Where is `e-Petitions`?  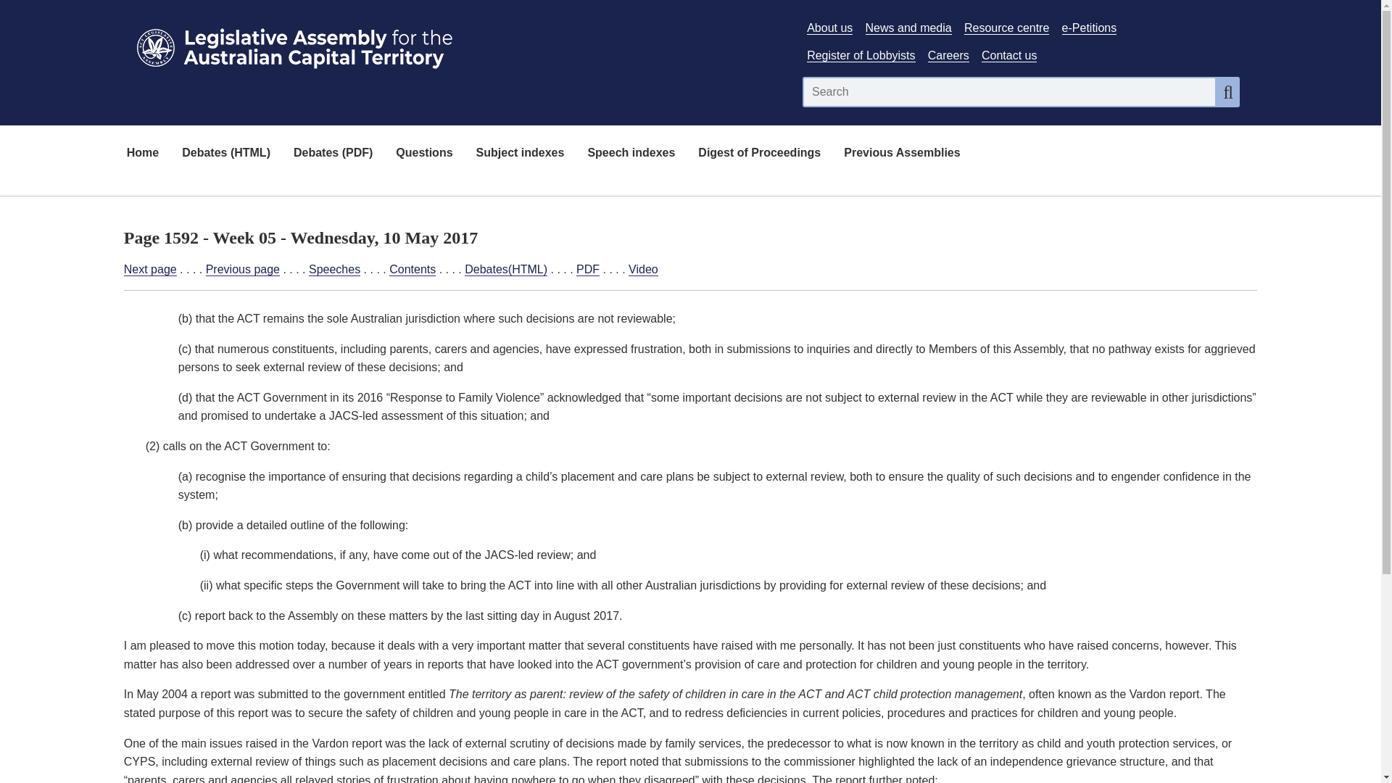 e-Petitions is located at coordinates (1089, 28).